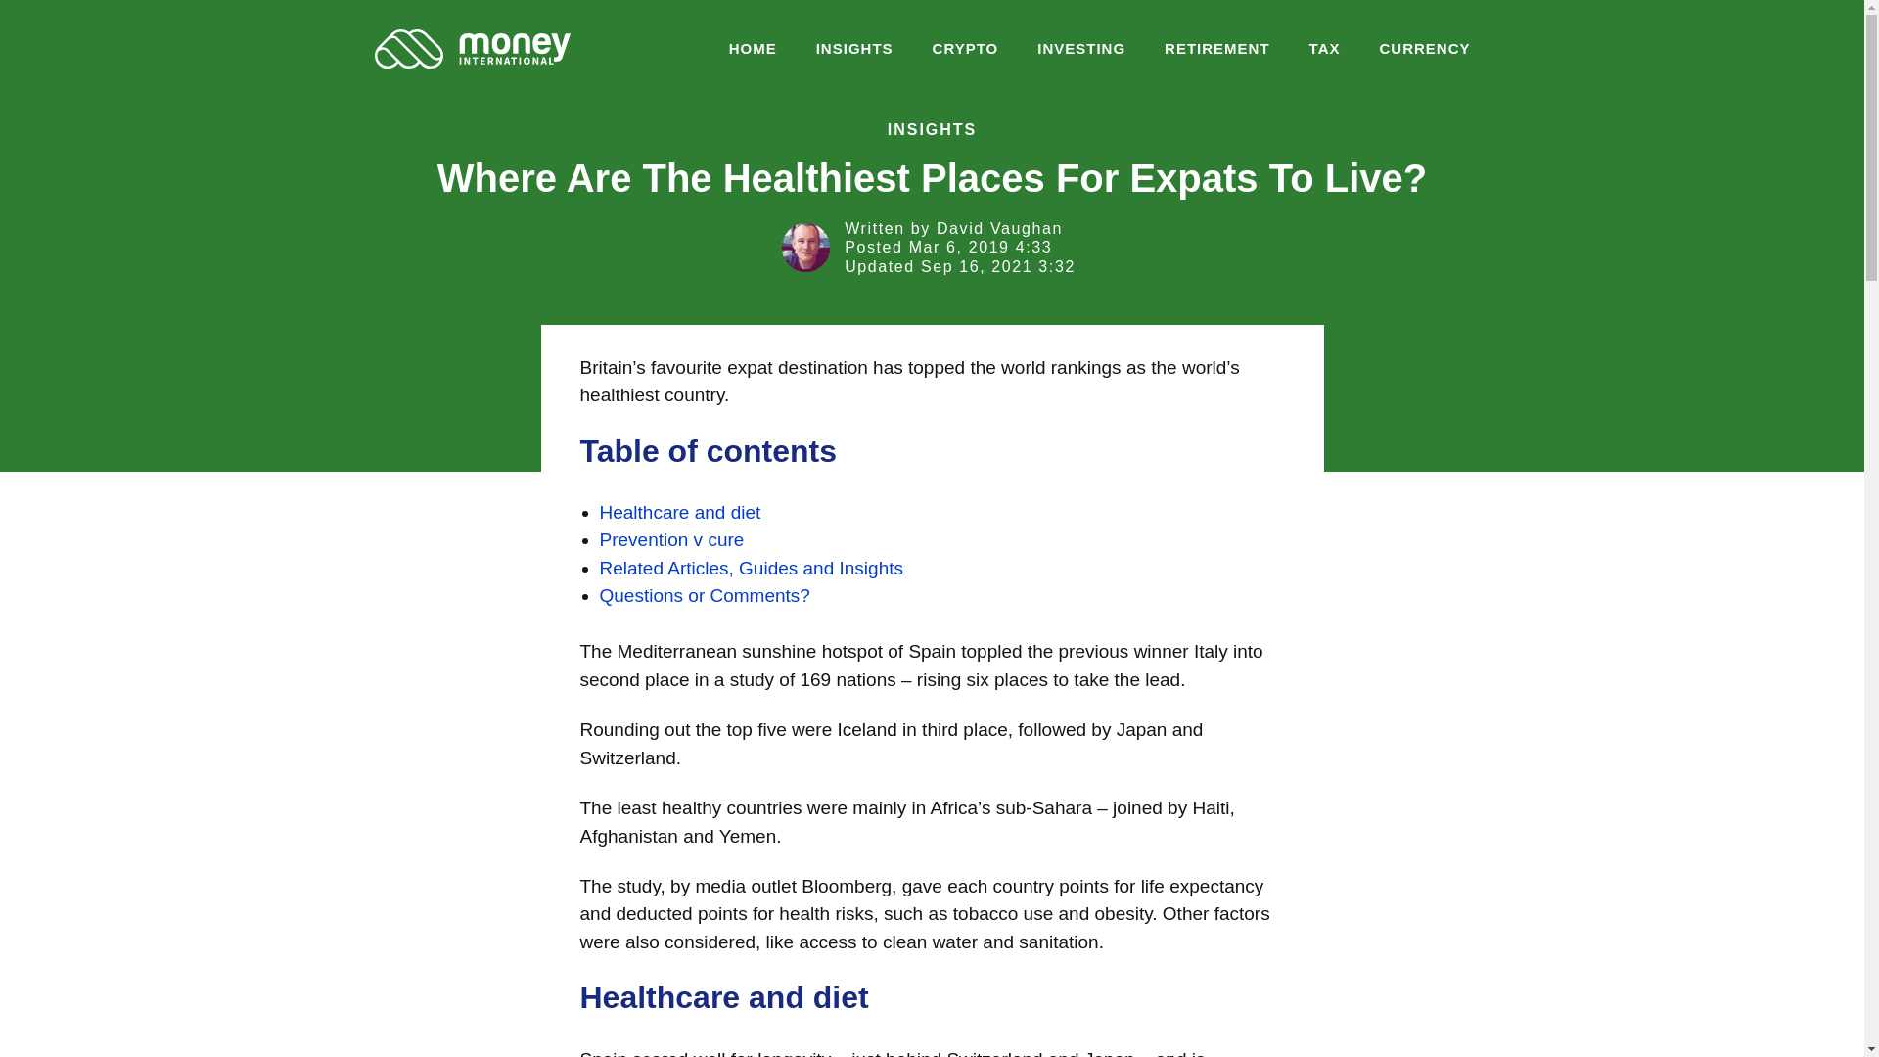 This screenshot has height=1057, width=1879. I want to click on RETIREMENT, so click(1216, 49).